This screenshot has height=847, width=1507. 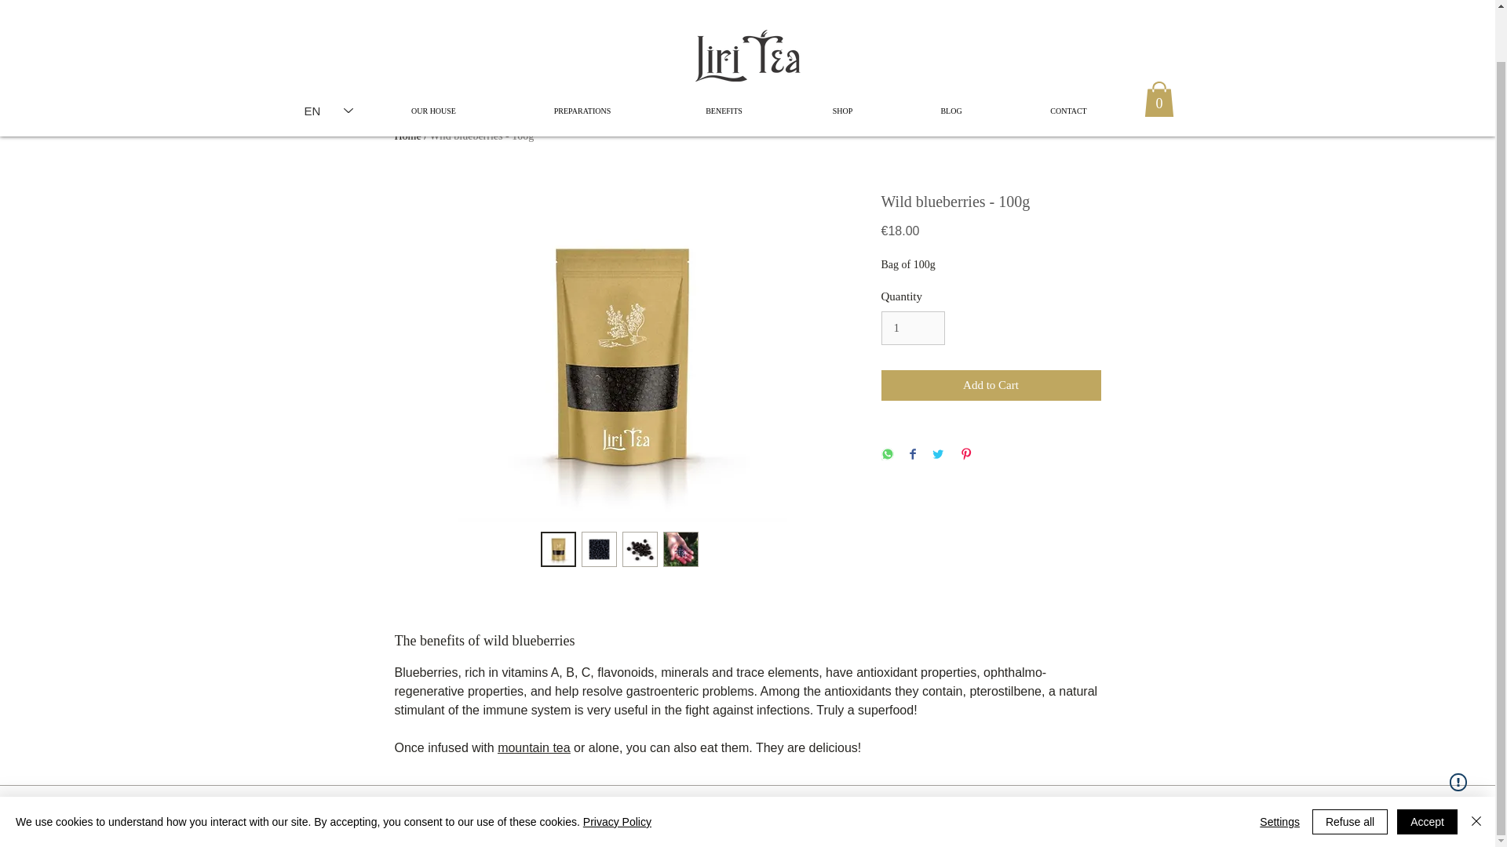 What do you see at coordinates (990, 384) in the screenshot?
I see `Add to Cart` at bounding box center [990, 384].